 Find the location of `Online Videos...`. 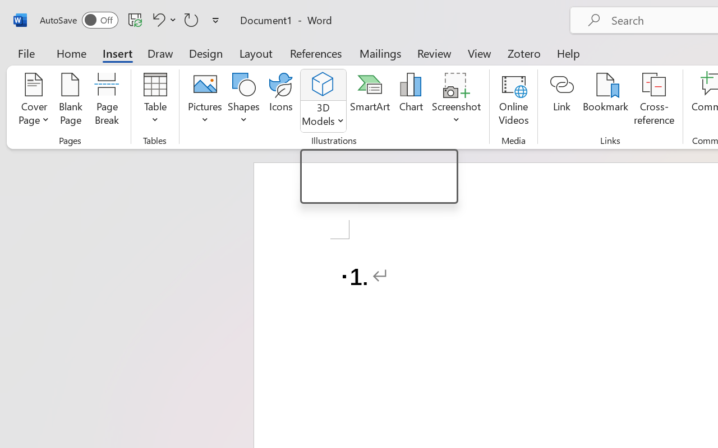

Online Videos... is located at coordinates (514, 101).